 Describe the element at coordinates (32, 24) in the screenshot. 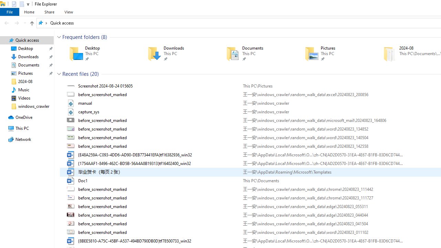

I see `Up band toolbar` at that location.